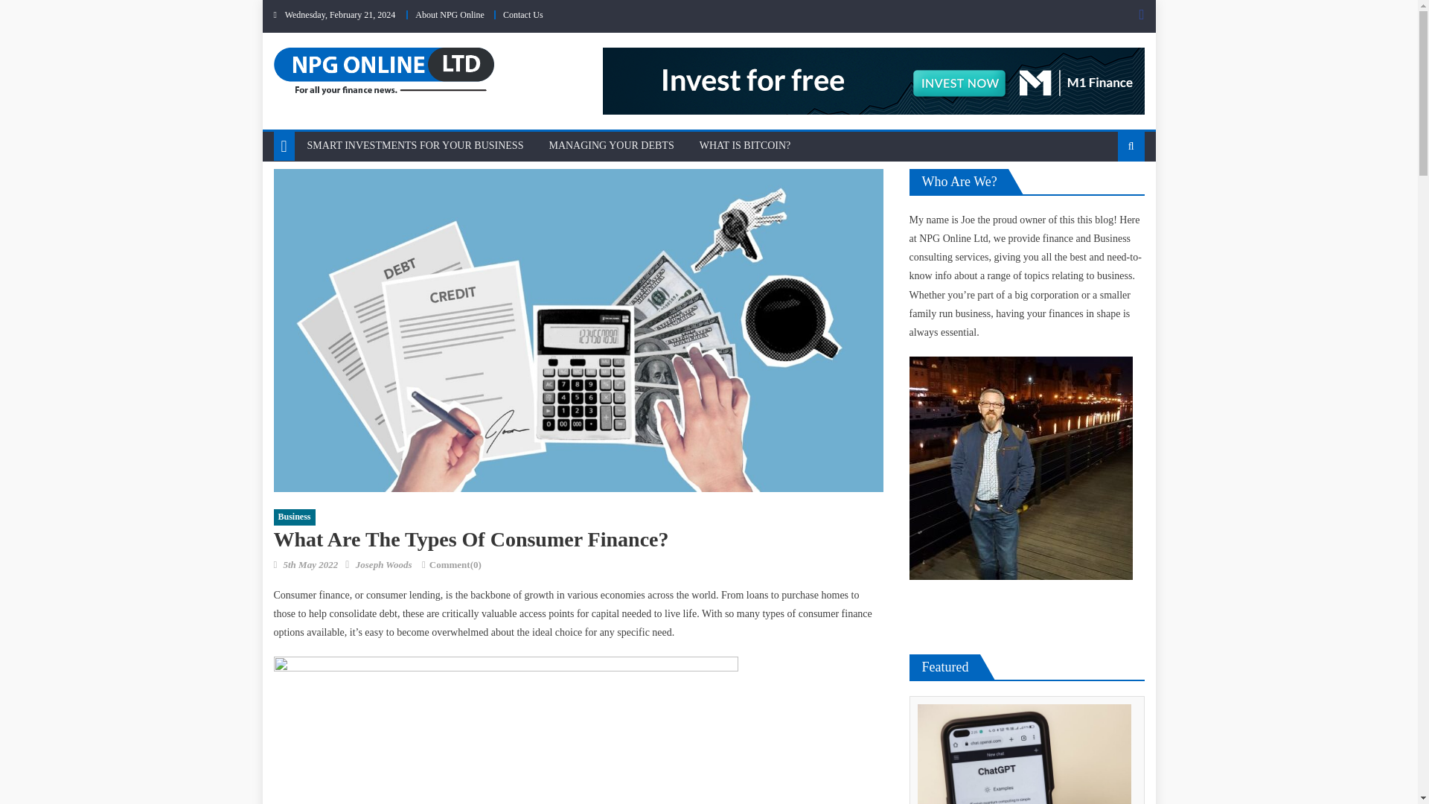 This screenshot has width=1429, height=804. What do you see at coordinates (384, 564) in the screenshot?
I see `Joseph Woods` at bounding box center [384, 564].